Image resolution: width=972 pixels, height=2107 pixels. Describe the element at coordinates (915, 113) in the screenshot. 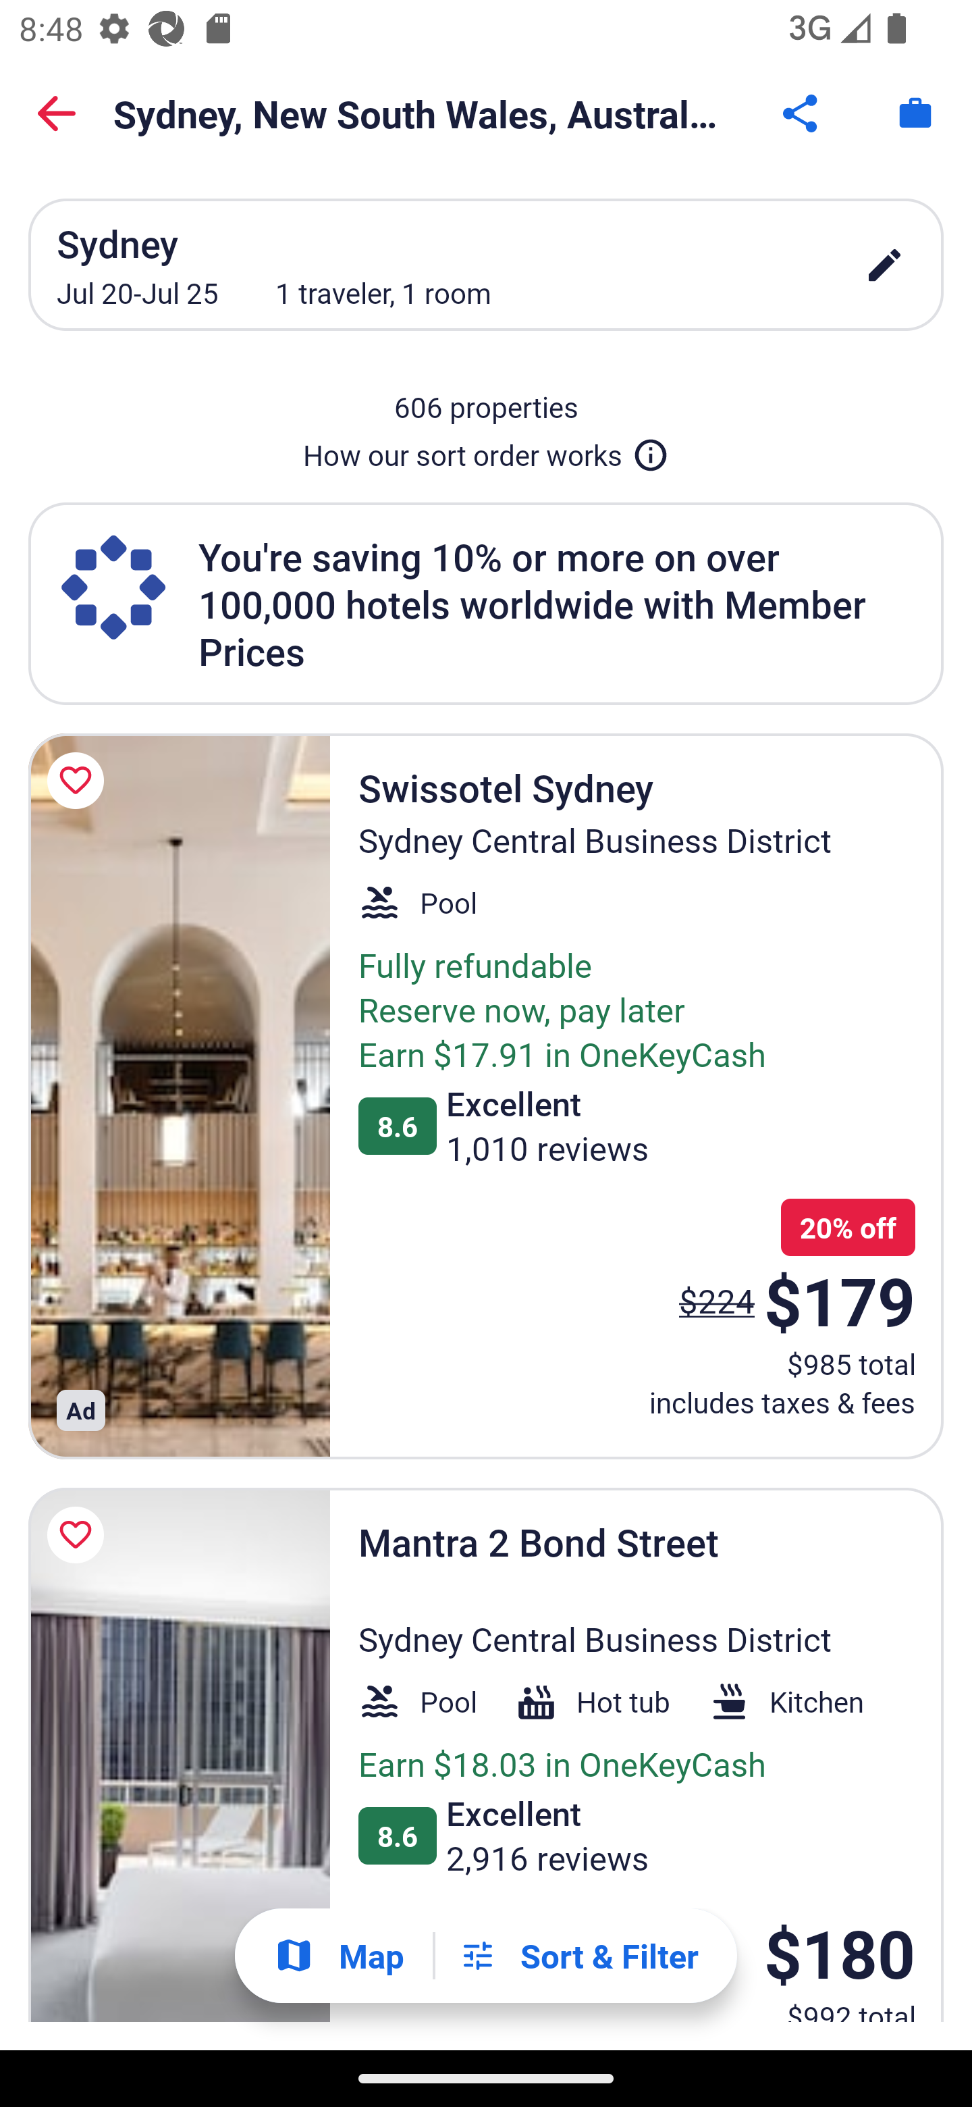

I see `Trips. Button` at that location.